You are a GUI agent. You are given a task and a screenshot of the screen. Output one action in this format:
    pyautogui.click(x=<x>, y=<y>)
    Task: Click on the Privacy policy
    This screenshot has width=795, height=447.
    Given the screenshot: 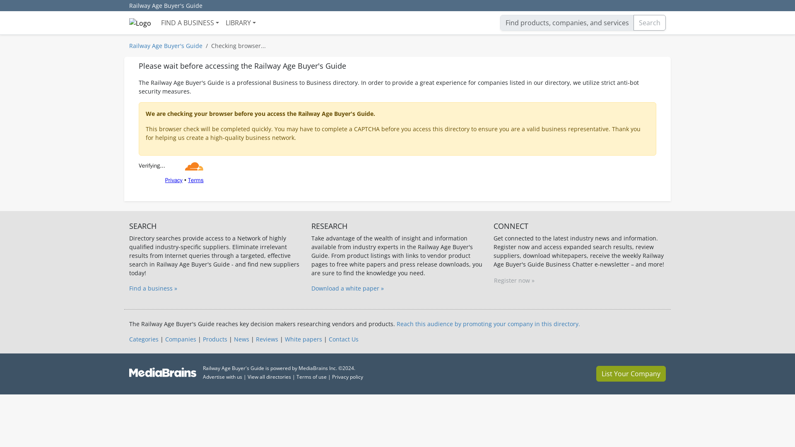 What is the action you would take?
    pyautogui.click(x=348, y=377)
    